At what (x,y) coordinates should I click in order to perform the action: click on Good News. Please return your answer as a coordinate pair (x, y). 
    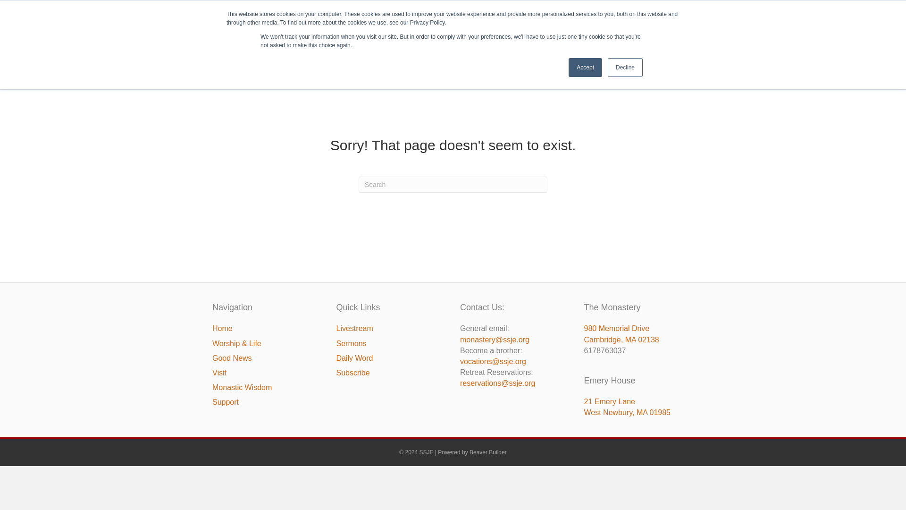
    Looking at the image, I should click on (522, 43).